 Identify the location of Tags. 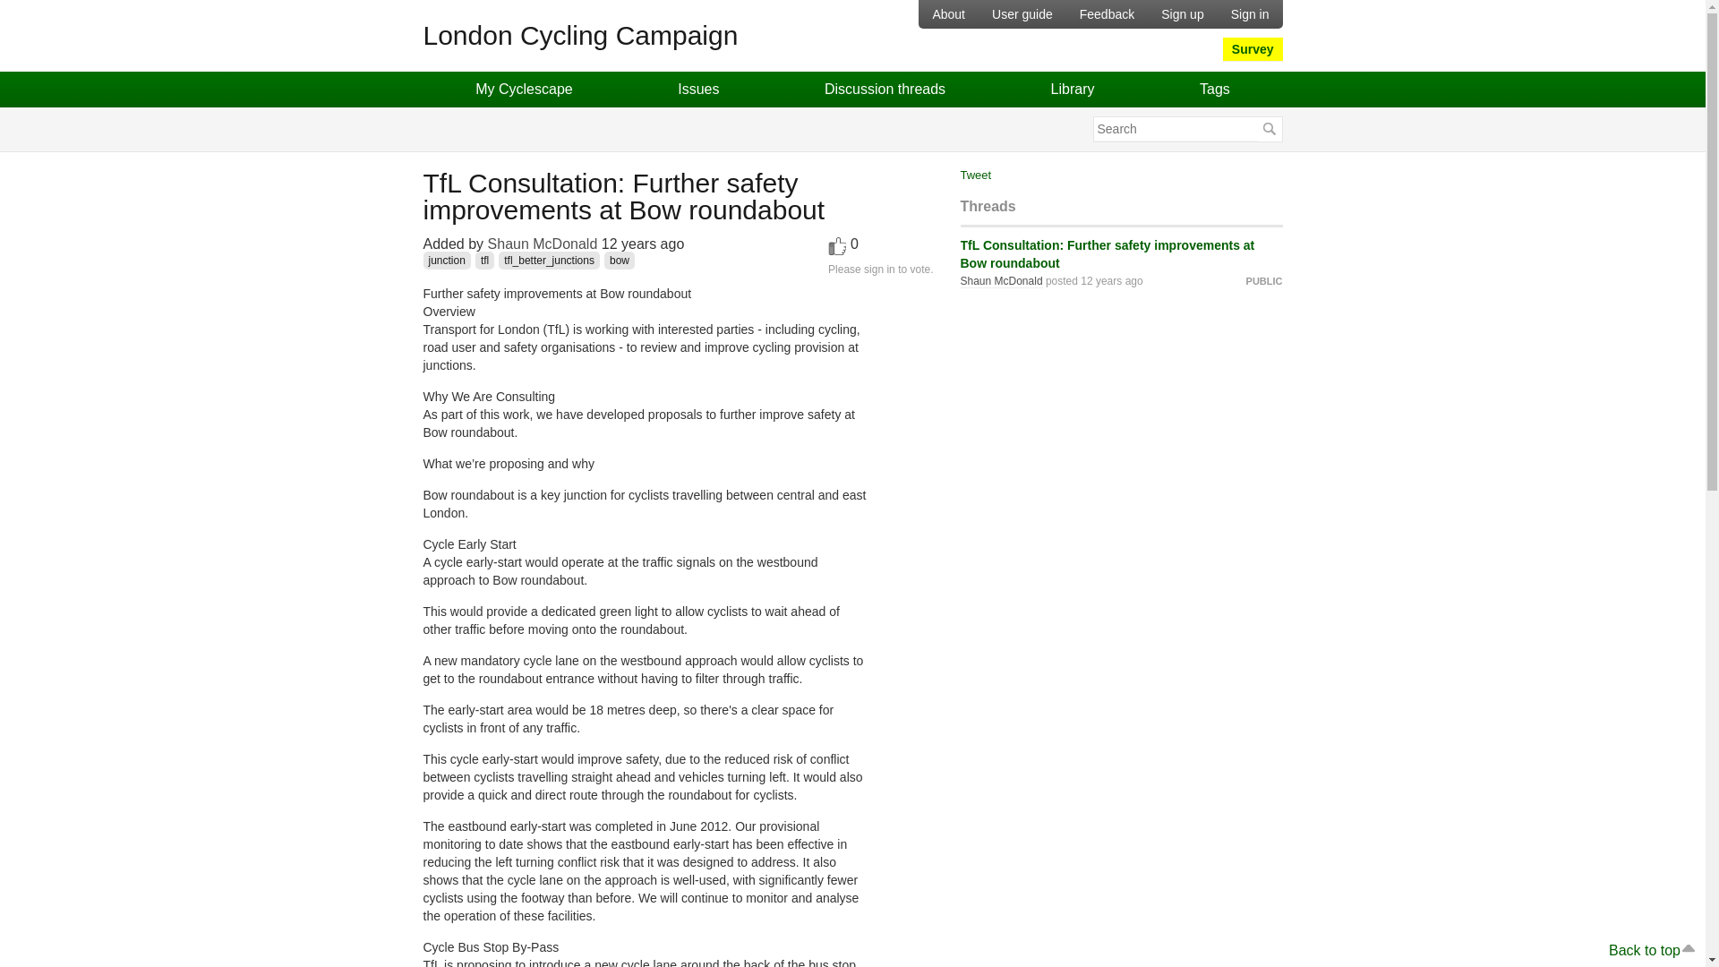
(1214, 89).